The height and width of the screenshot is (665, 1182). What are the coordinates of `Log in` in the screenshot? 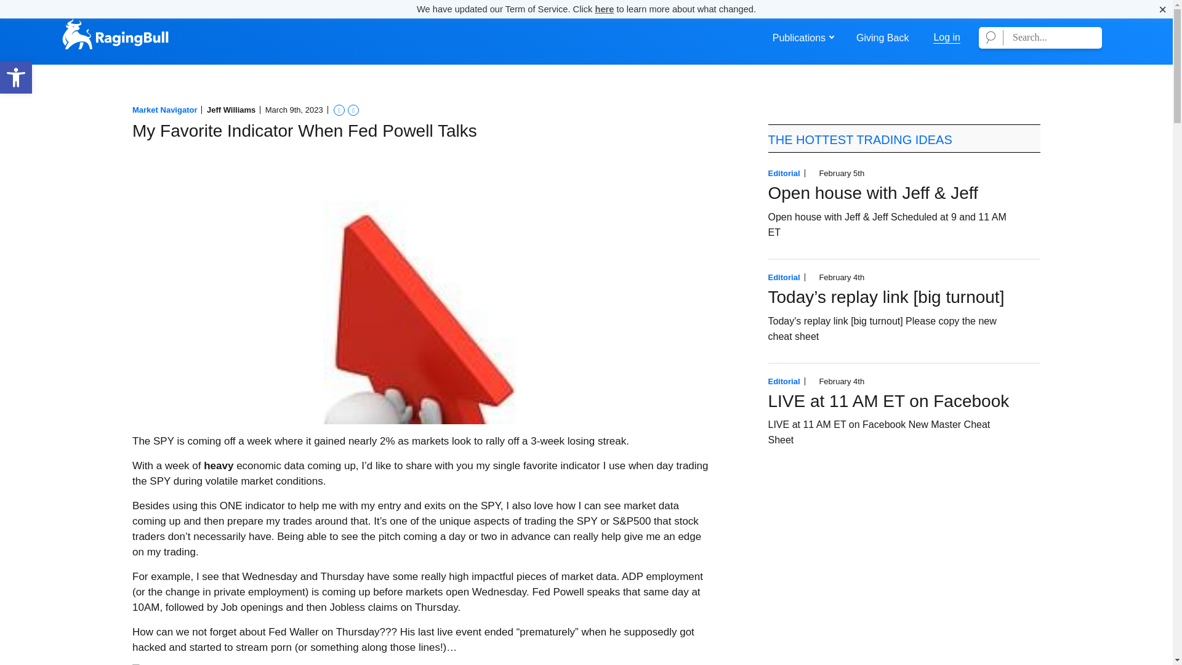 It's located at (947, 37).